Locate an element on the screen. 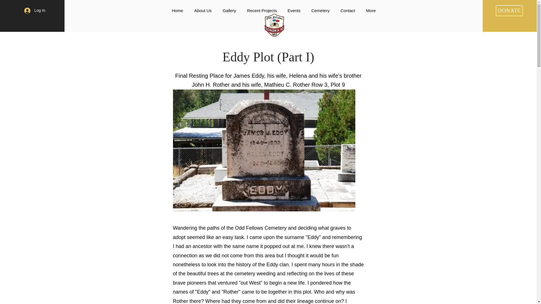  Gallery is located at coordinates (229, 10).